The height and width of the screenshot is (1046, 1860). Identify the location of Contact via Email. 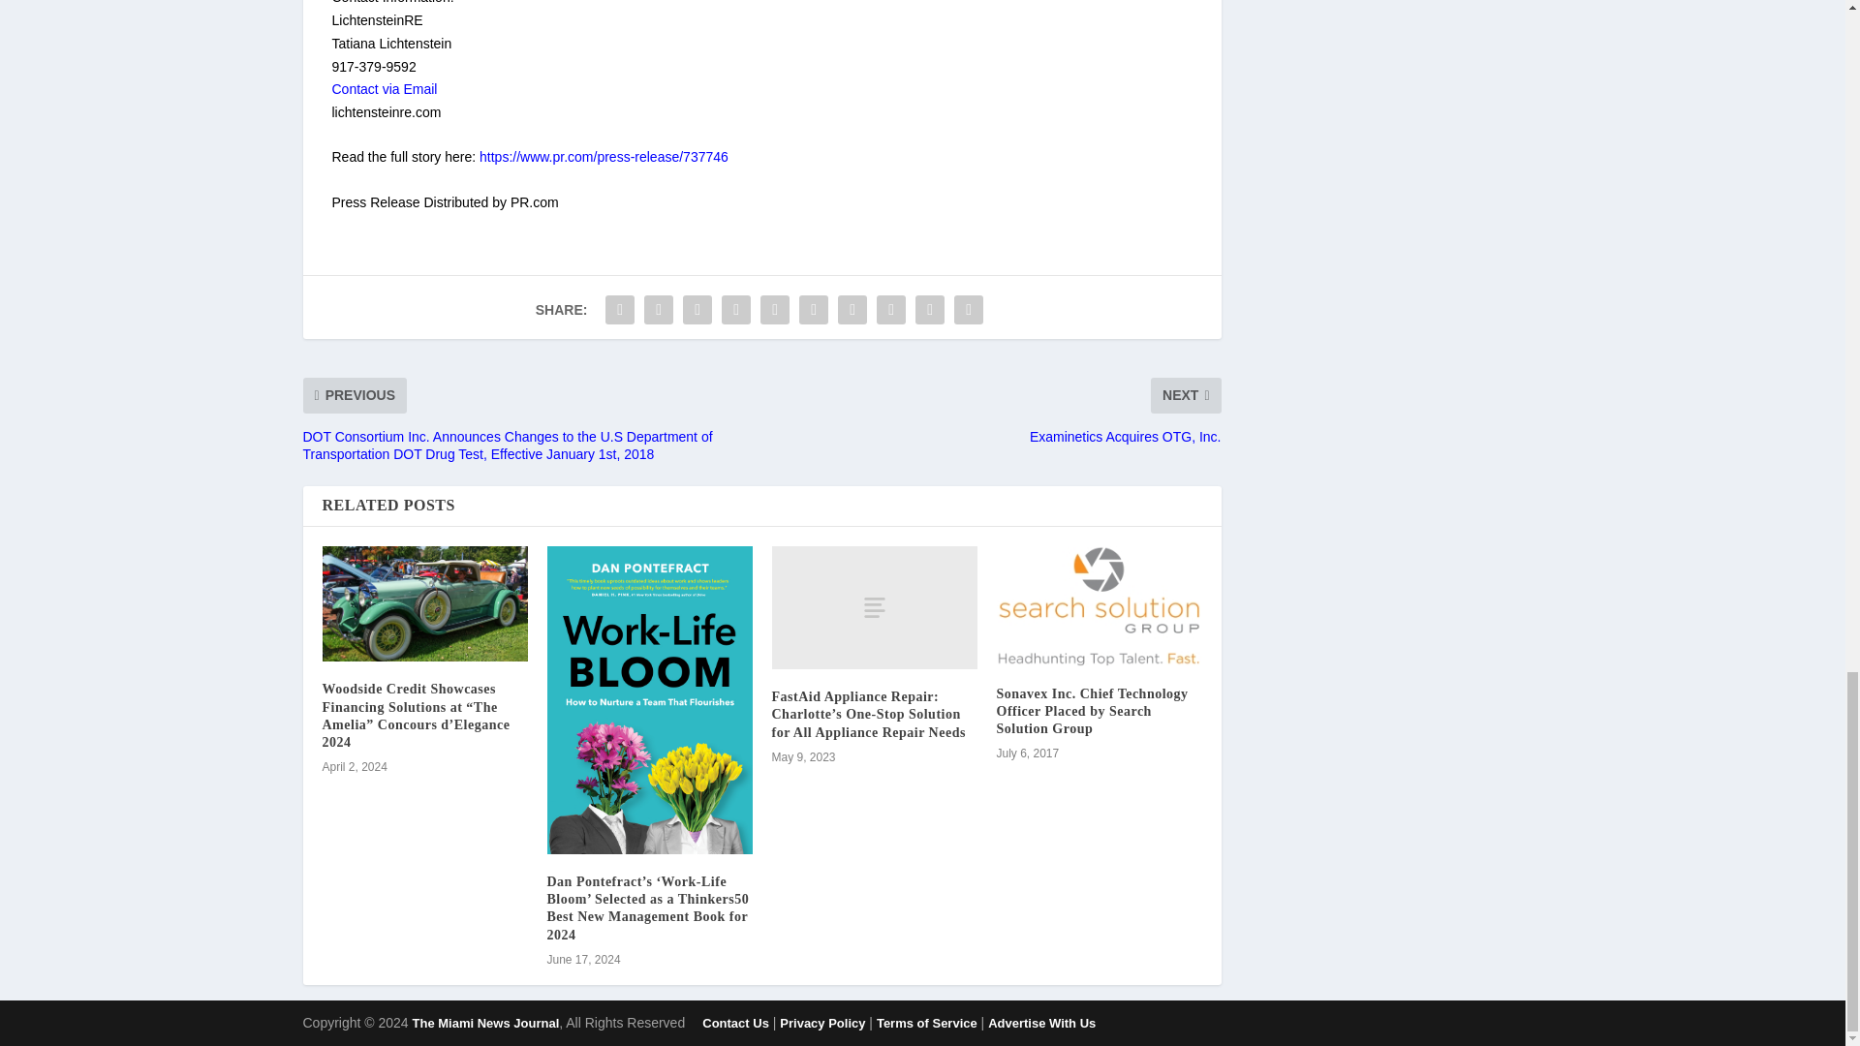
(384, 89).